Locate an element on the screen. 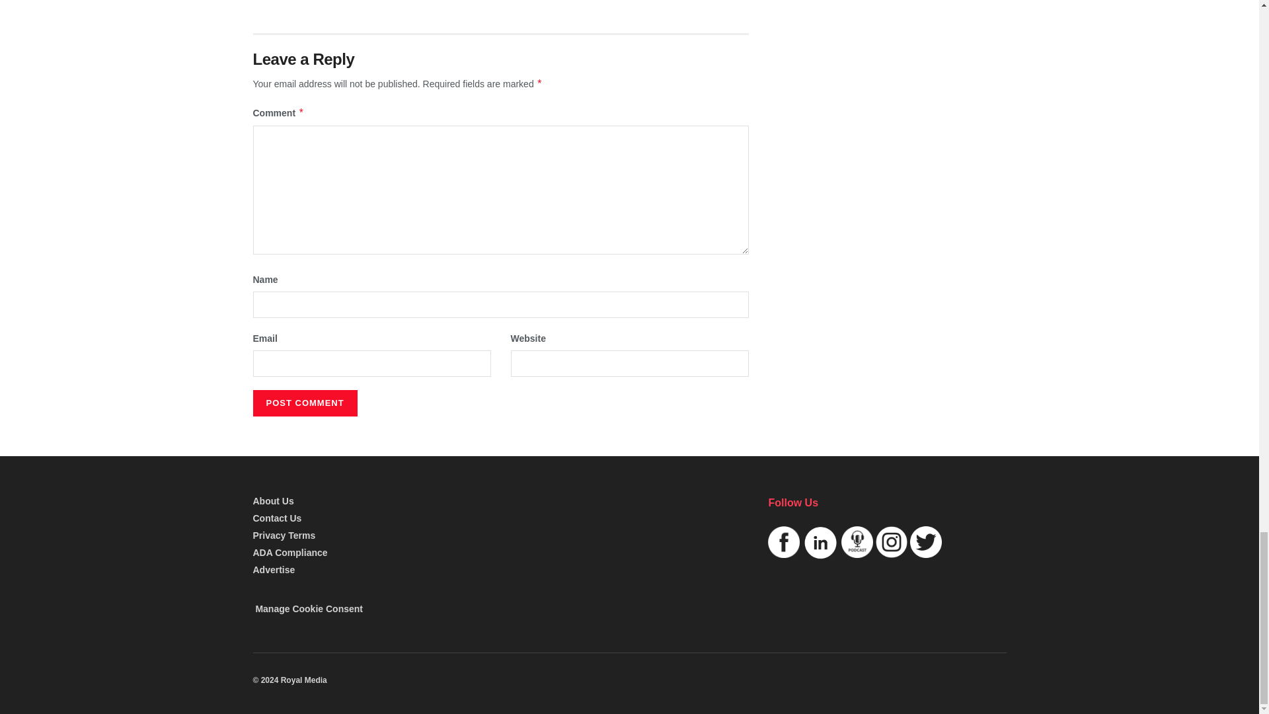  Post Comment is located at coordinates (304, 403).